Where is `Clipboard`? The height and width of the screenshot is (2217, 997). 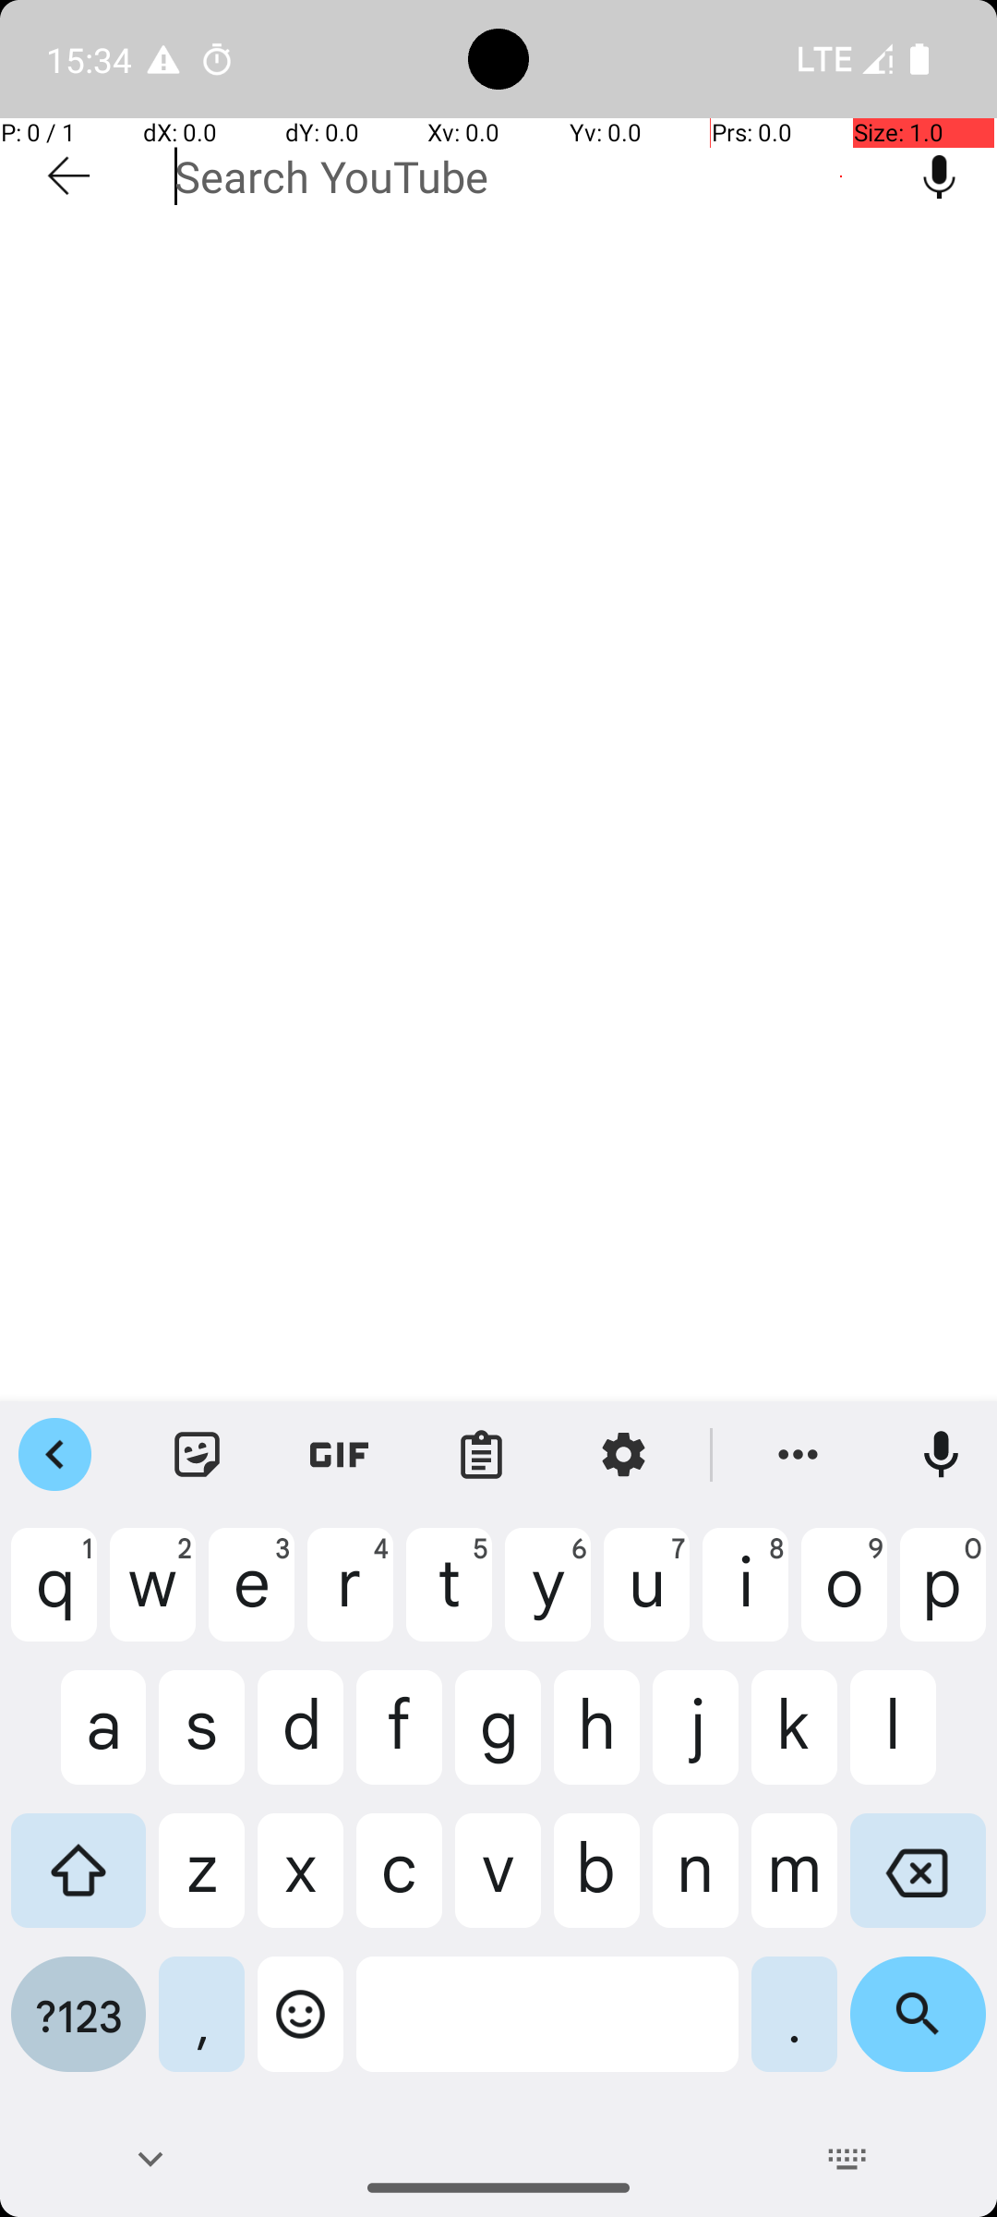
Clipboard is located at coordinates (482, 1455).